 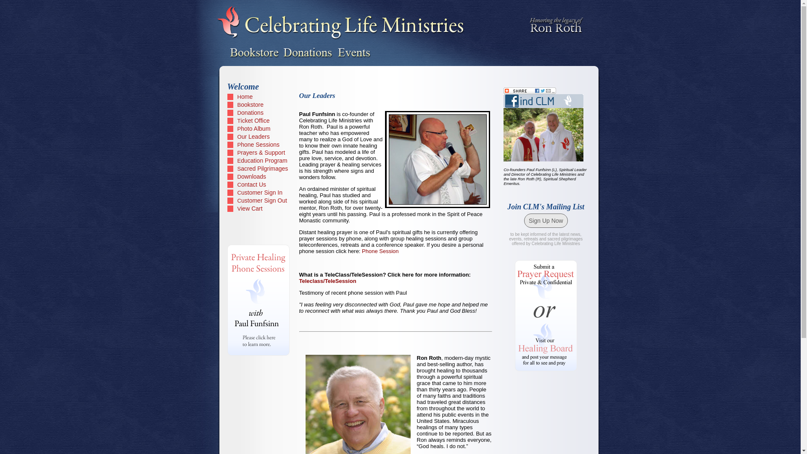 What do you see at coordinates (546, 288) in the screenshot?
I see `Click for Prayer Requests` at bounding box center [546, 288].